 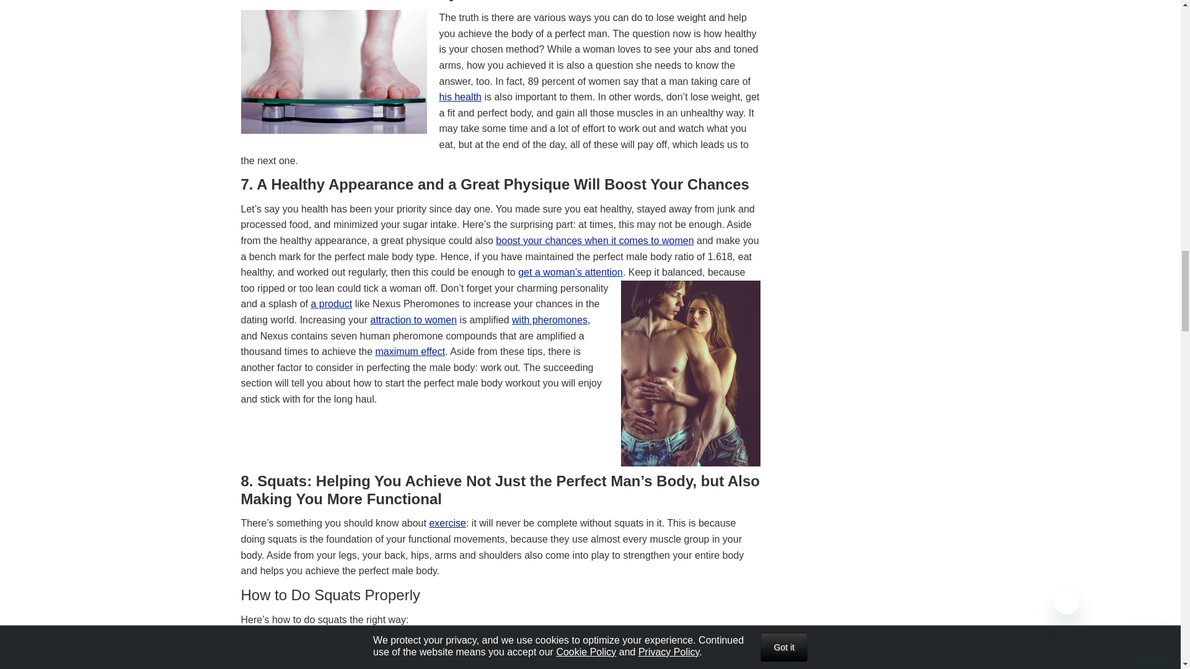 I want to click on boost your chances when it comes to women, so click(x=595, y=240).